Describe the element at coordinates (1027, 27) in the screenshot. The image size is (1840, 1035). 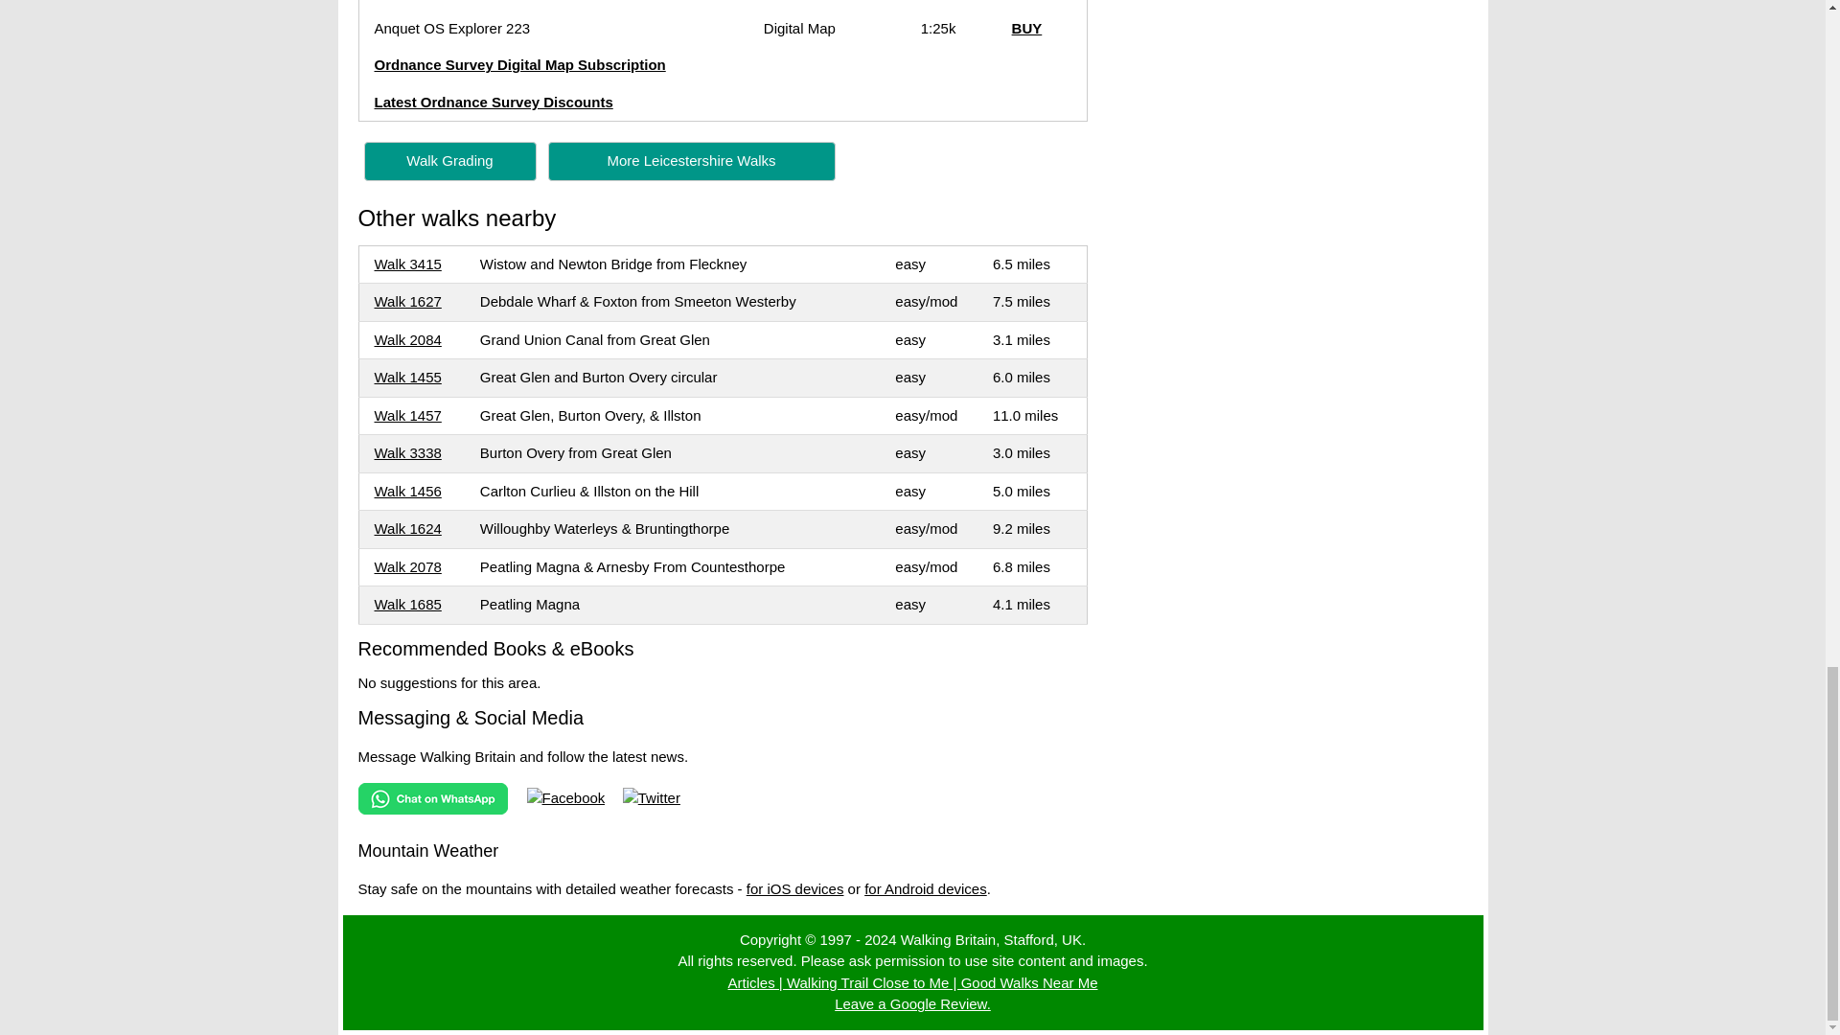
I see `BUY` at that location.